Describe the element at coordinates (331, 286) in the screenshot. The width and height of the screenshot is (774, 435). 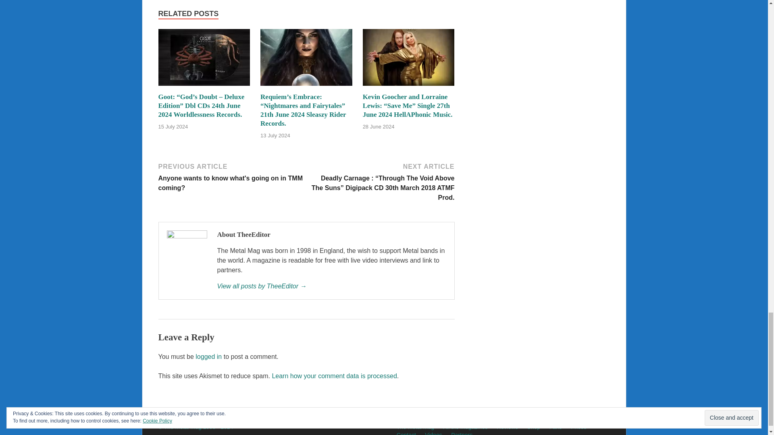
I see `TheeEditor` at that location.